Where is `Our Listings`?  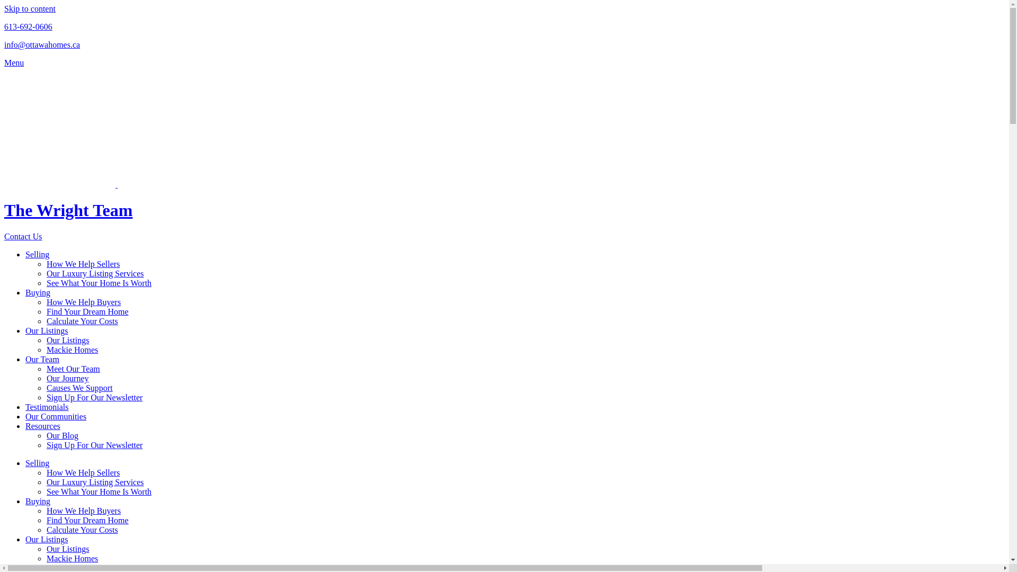
Our Listings is located at coordinates (68, 549).